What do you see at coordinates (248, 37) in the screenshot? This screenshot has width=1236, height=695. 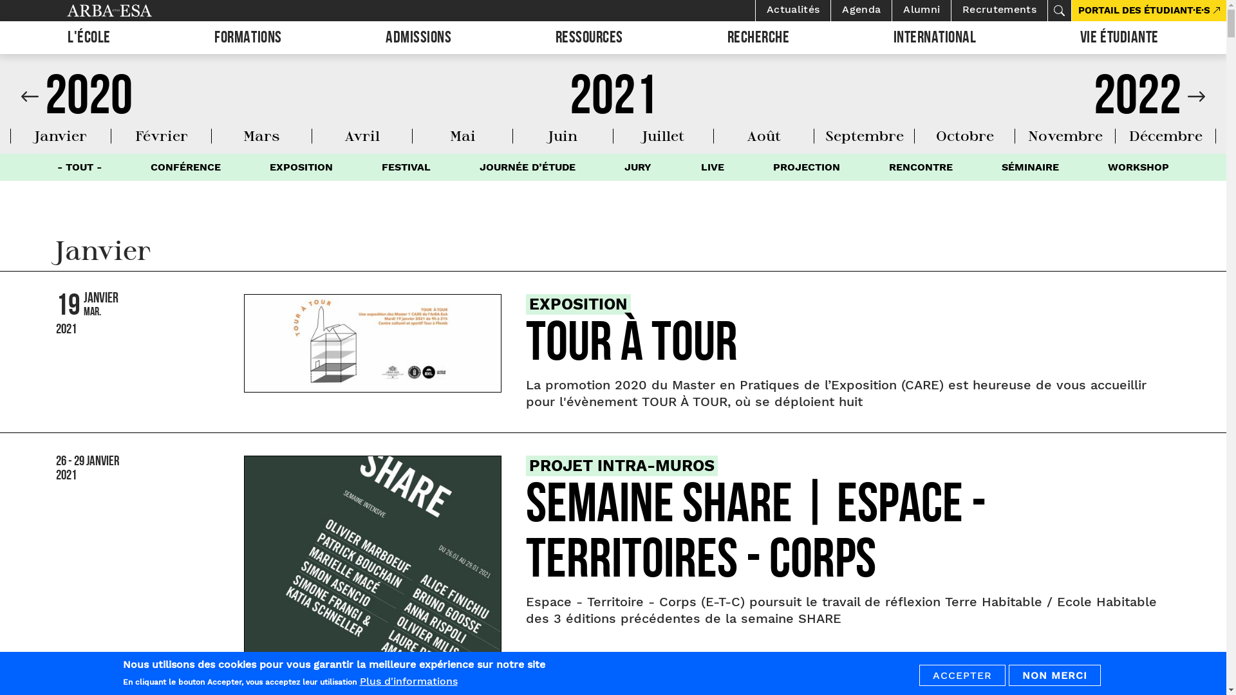 I see `FORMATIONS` at bounding box center [248, 37].